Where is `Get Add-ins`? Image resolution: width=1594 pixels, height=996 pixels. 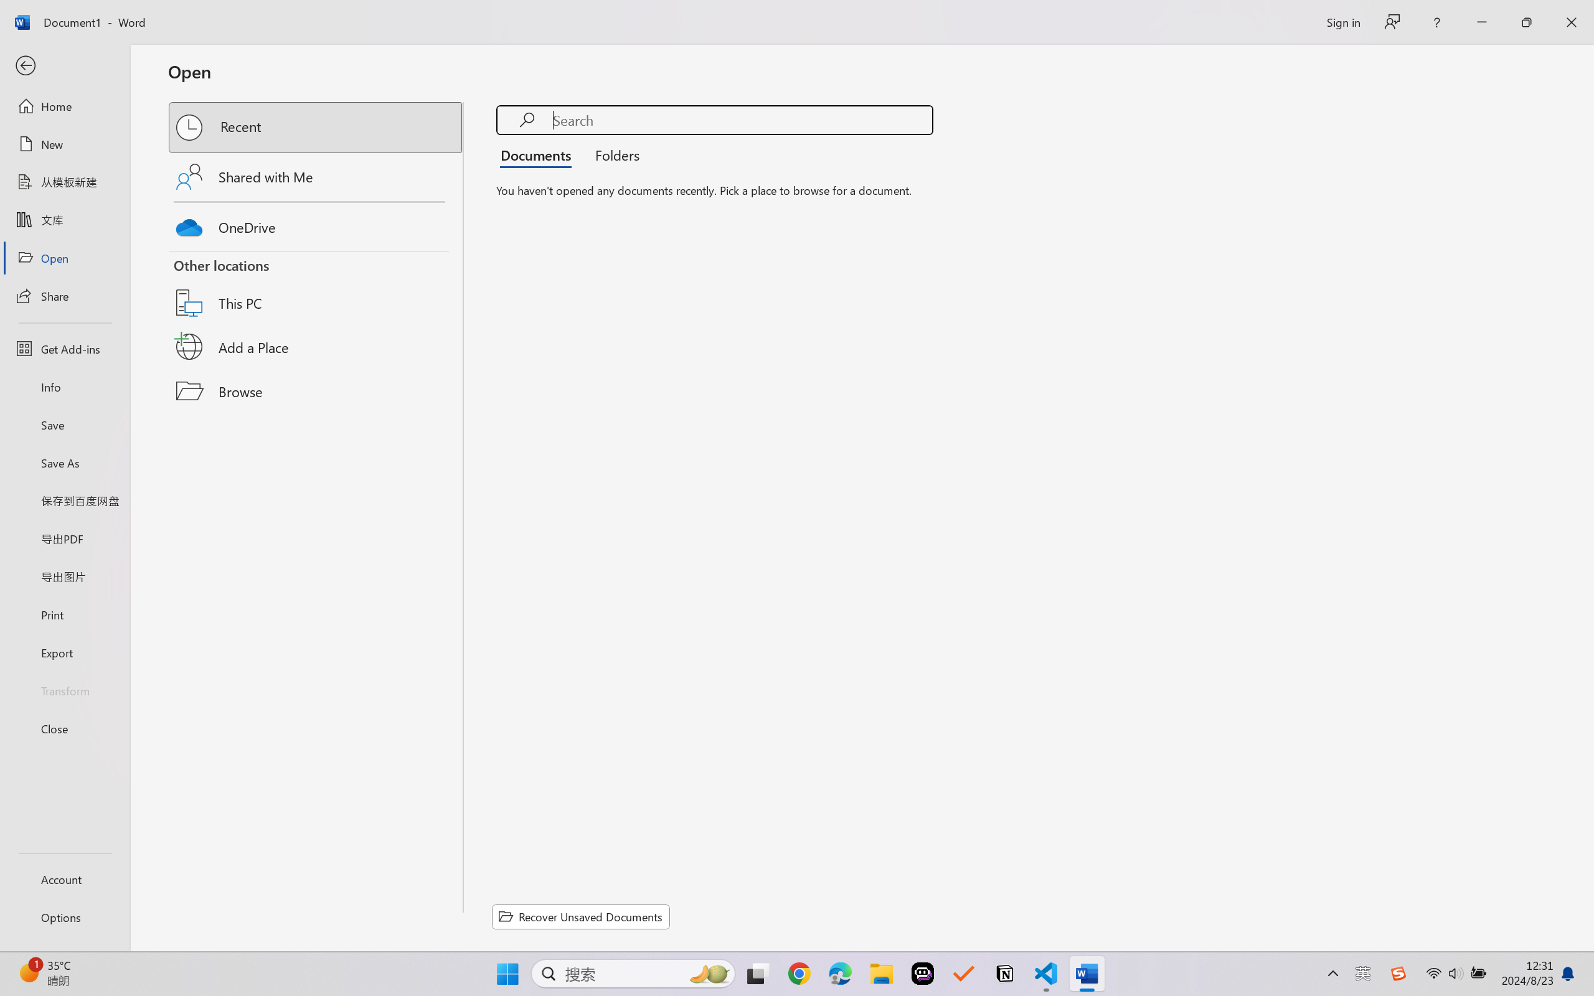 Get Add-ins is located at coordinates (65, 349).